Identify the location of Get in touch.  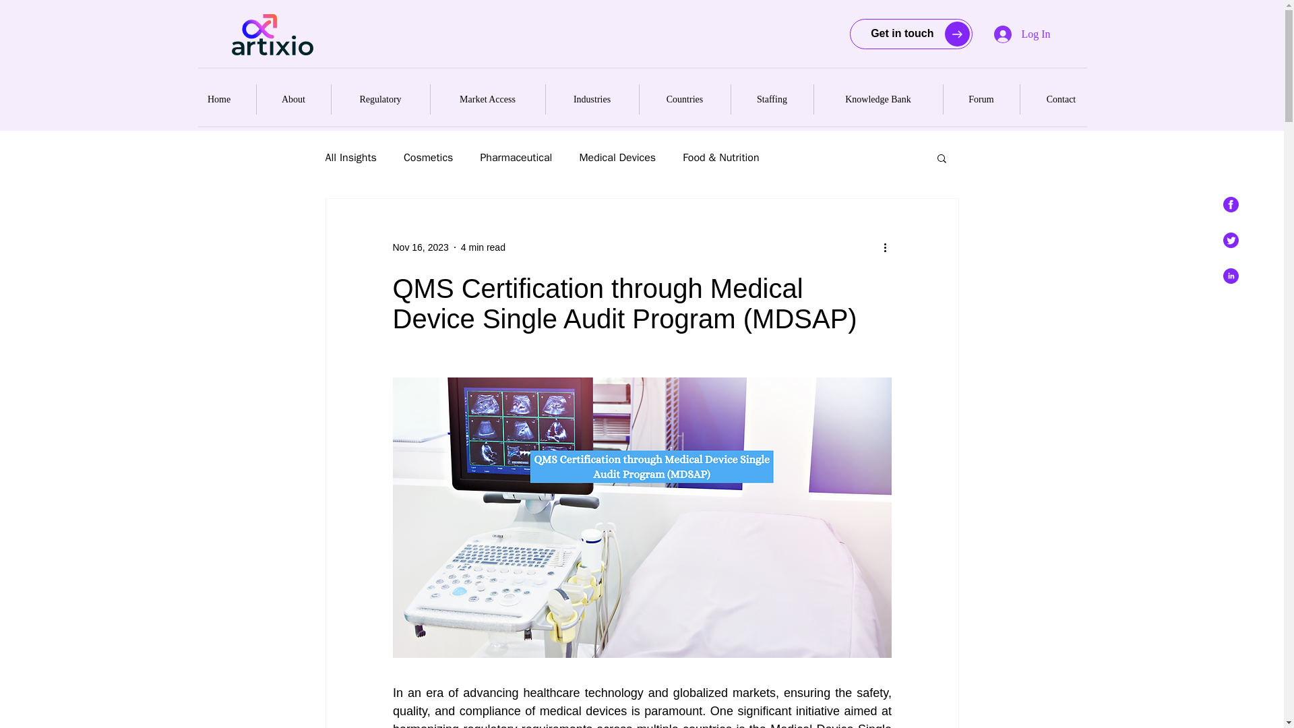
(910, 34).